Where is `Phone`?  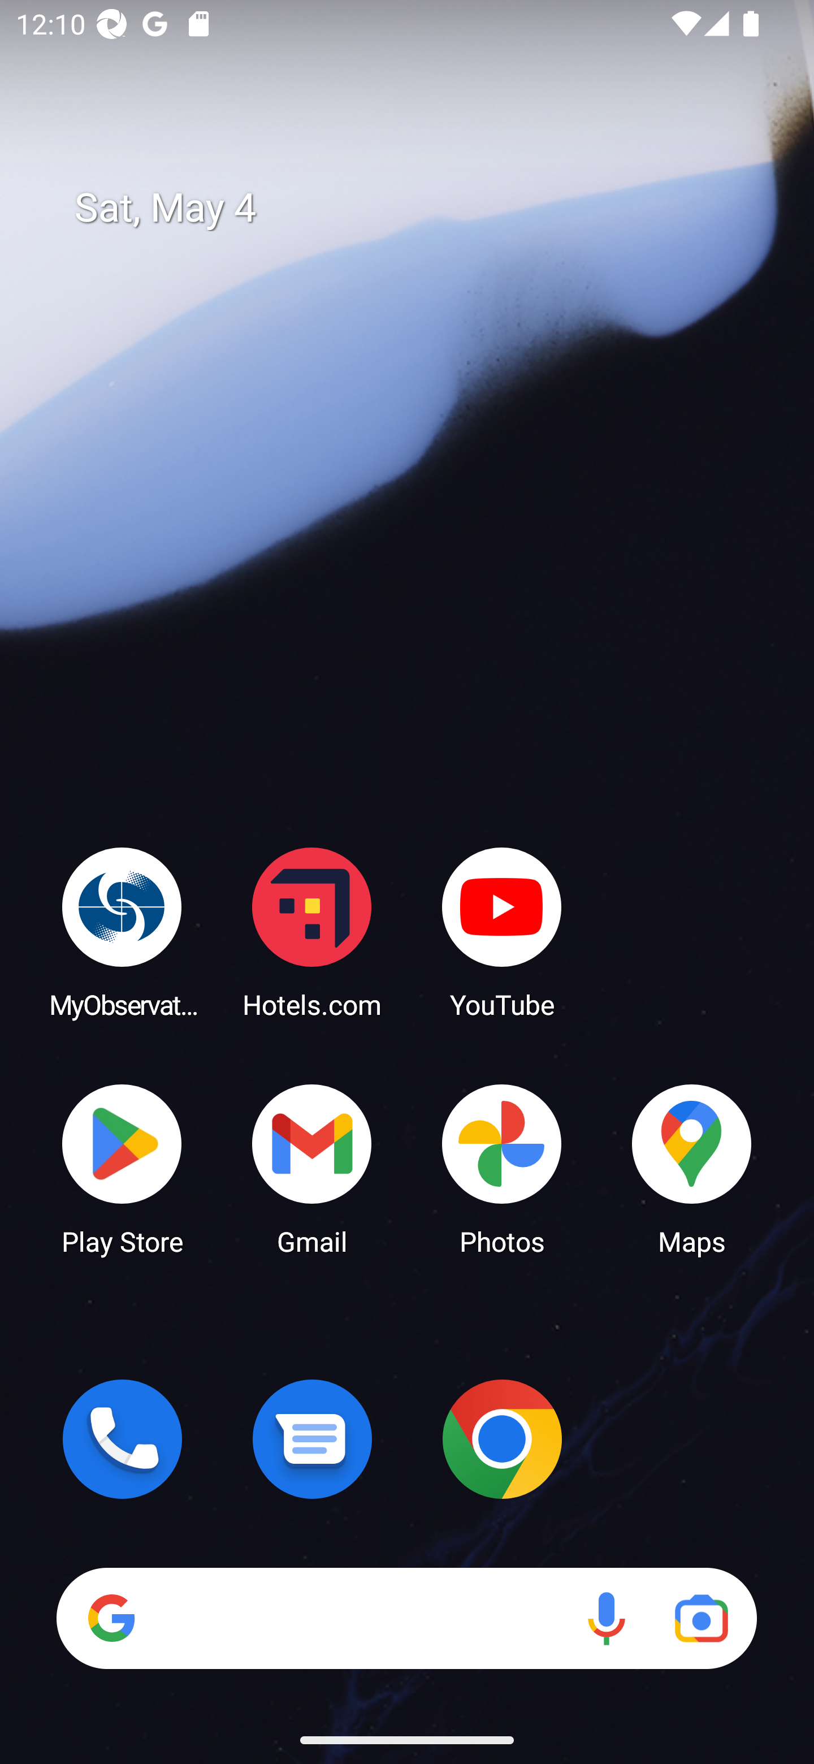
Phone is located at coordinates (122, 1439).